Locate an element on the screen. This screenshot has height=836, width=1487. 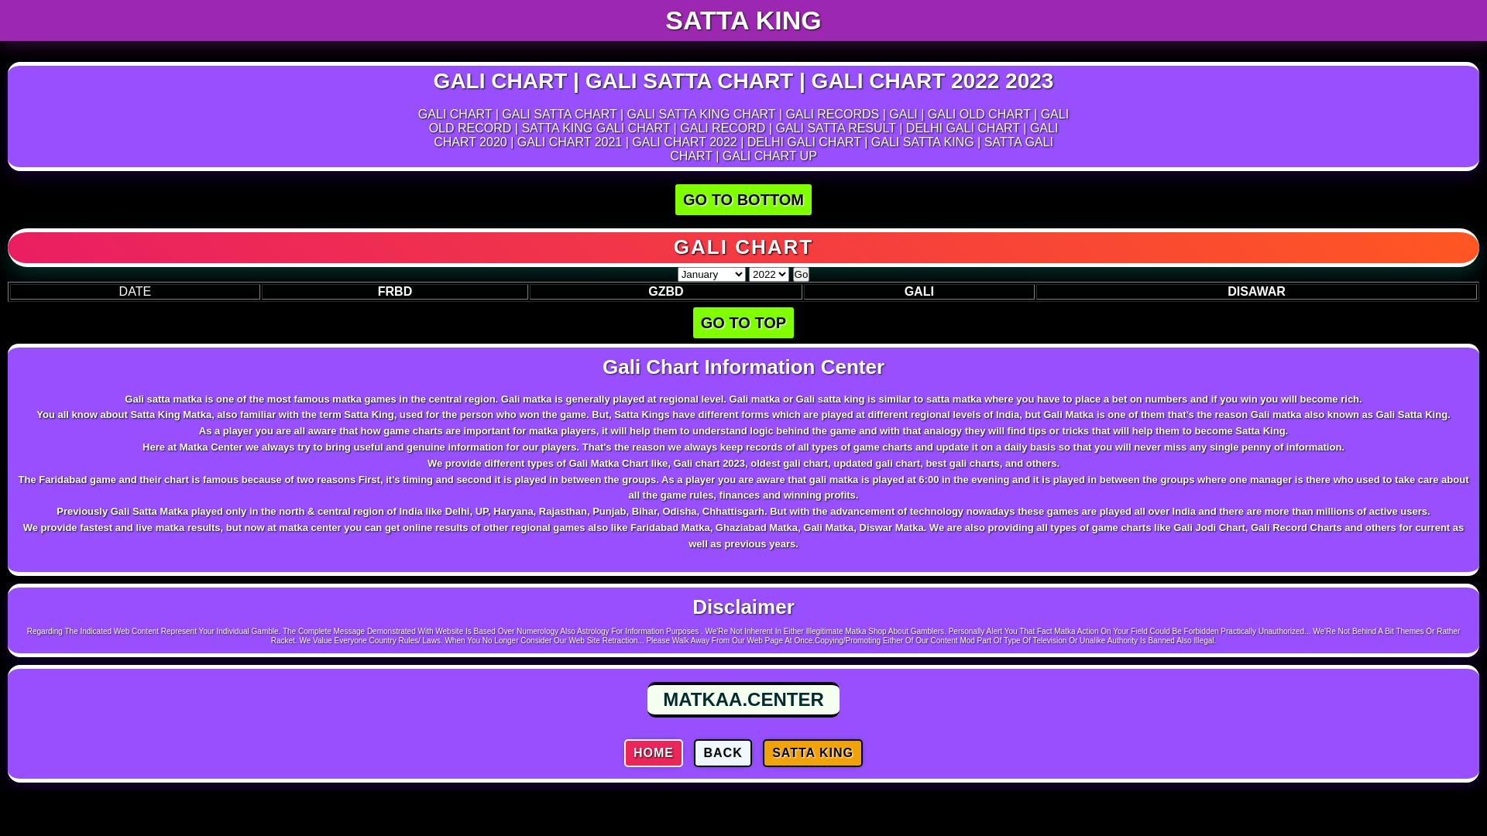
BACK is located at coordinates (723, 753).